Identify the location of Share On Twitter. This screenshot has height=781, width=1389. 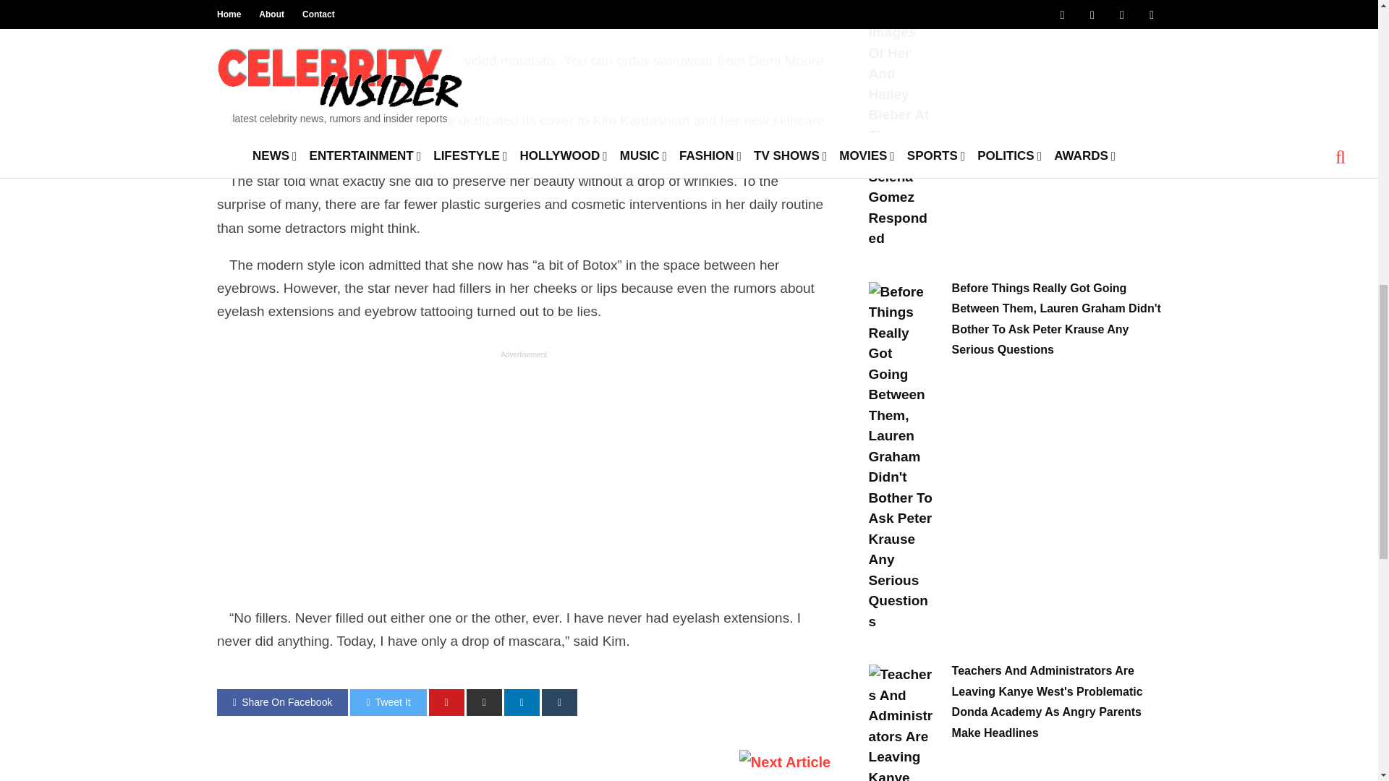
(388, 702).